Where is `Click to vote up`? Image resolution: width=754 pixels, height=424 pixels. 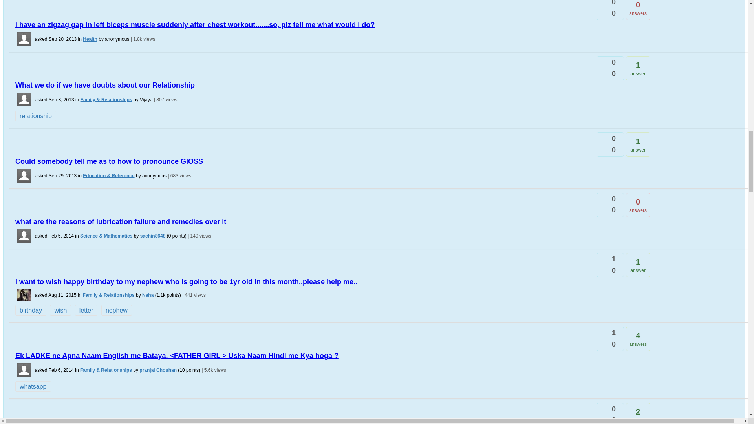 Click to vote up is located at coordinates (600, 1).